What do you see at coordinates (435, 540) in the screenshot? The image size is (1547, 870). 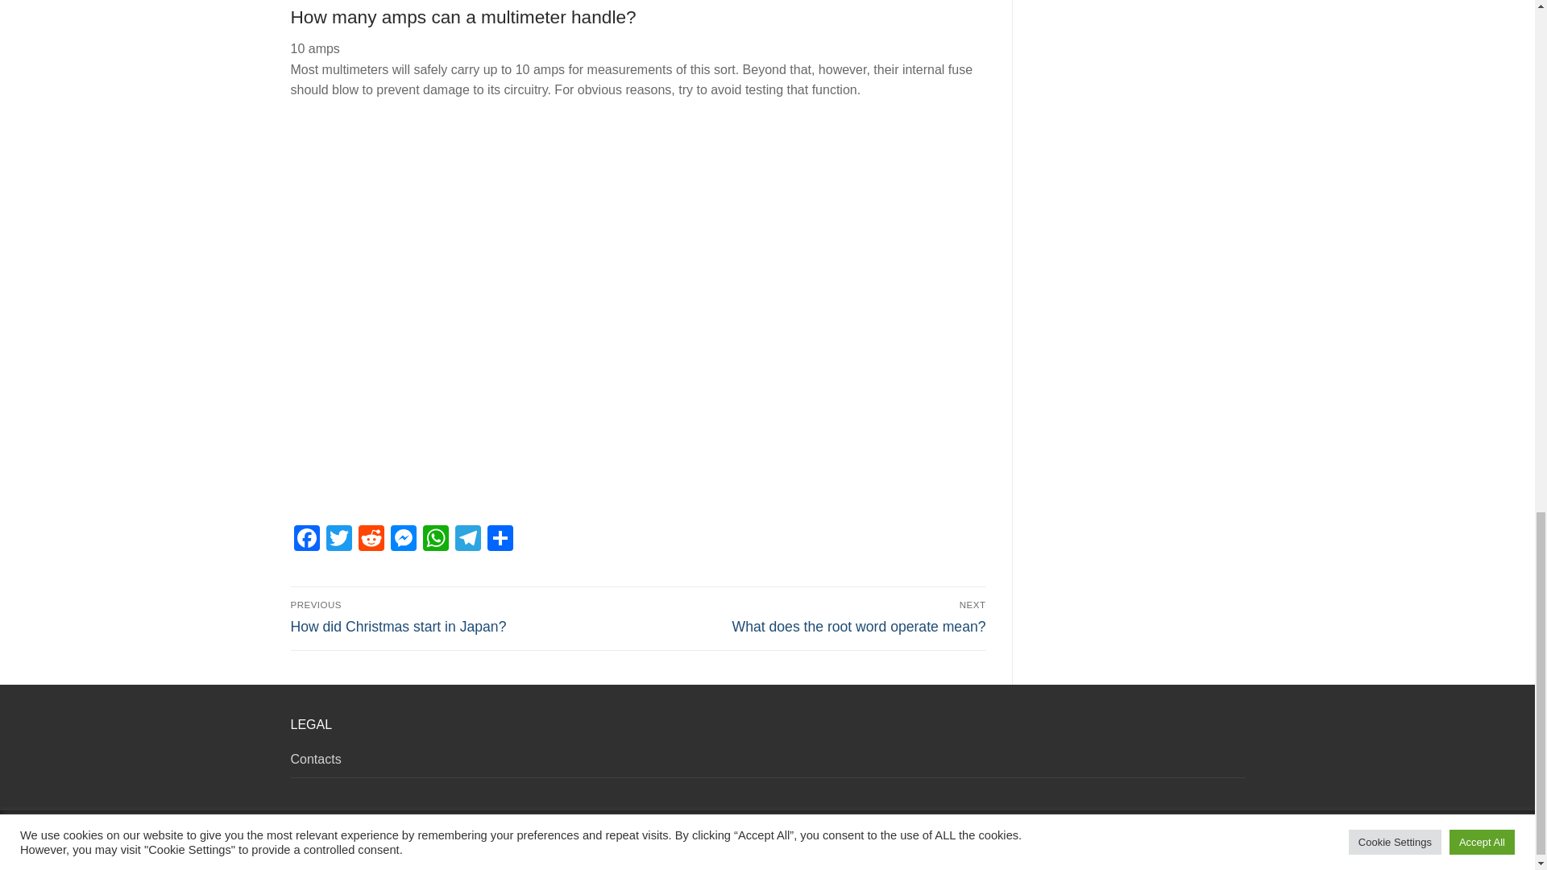 I see `WhatsApp` at bounding box center [435, 540].